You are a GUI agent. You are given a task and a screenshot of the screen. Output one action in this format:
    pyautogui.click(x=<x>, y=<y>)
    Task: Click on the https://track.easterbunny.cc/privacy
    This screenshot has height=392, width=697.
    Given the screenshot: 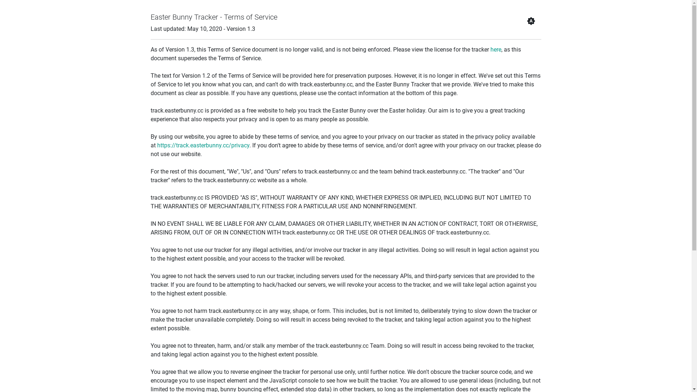 What is the action you would take?
    pyautogui.click(x=203, y=145)
    